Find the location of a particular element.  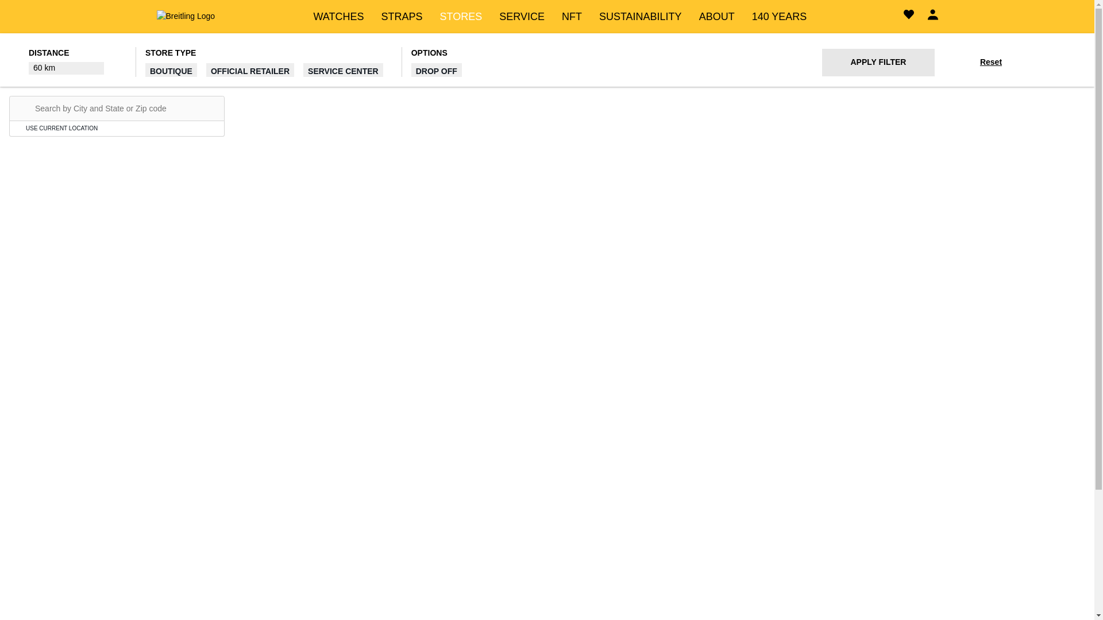

Reset is located at coordinates (990, 62).